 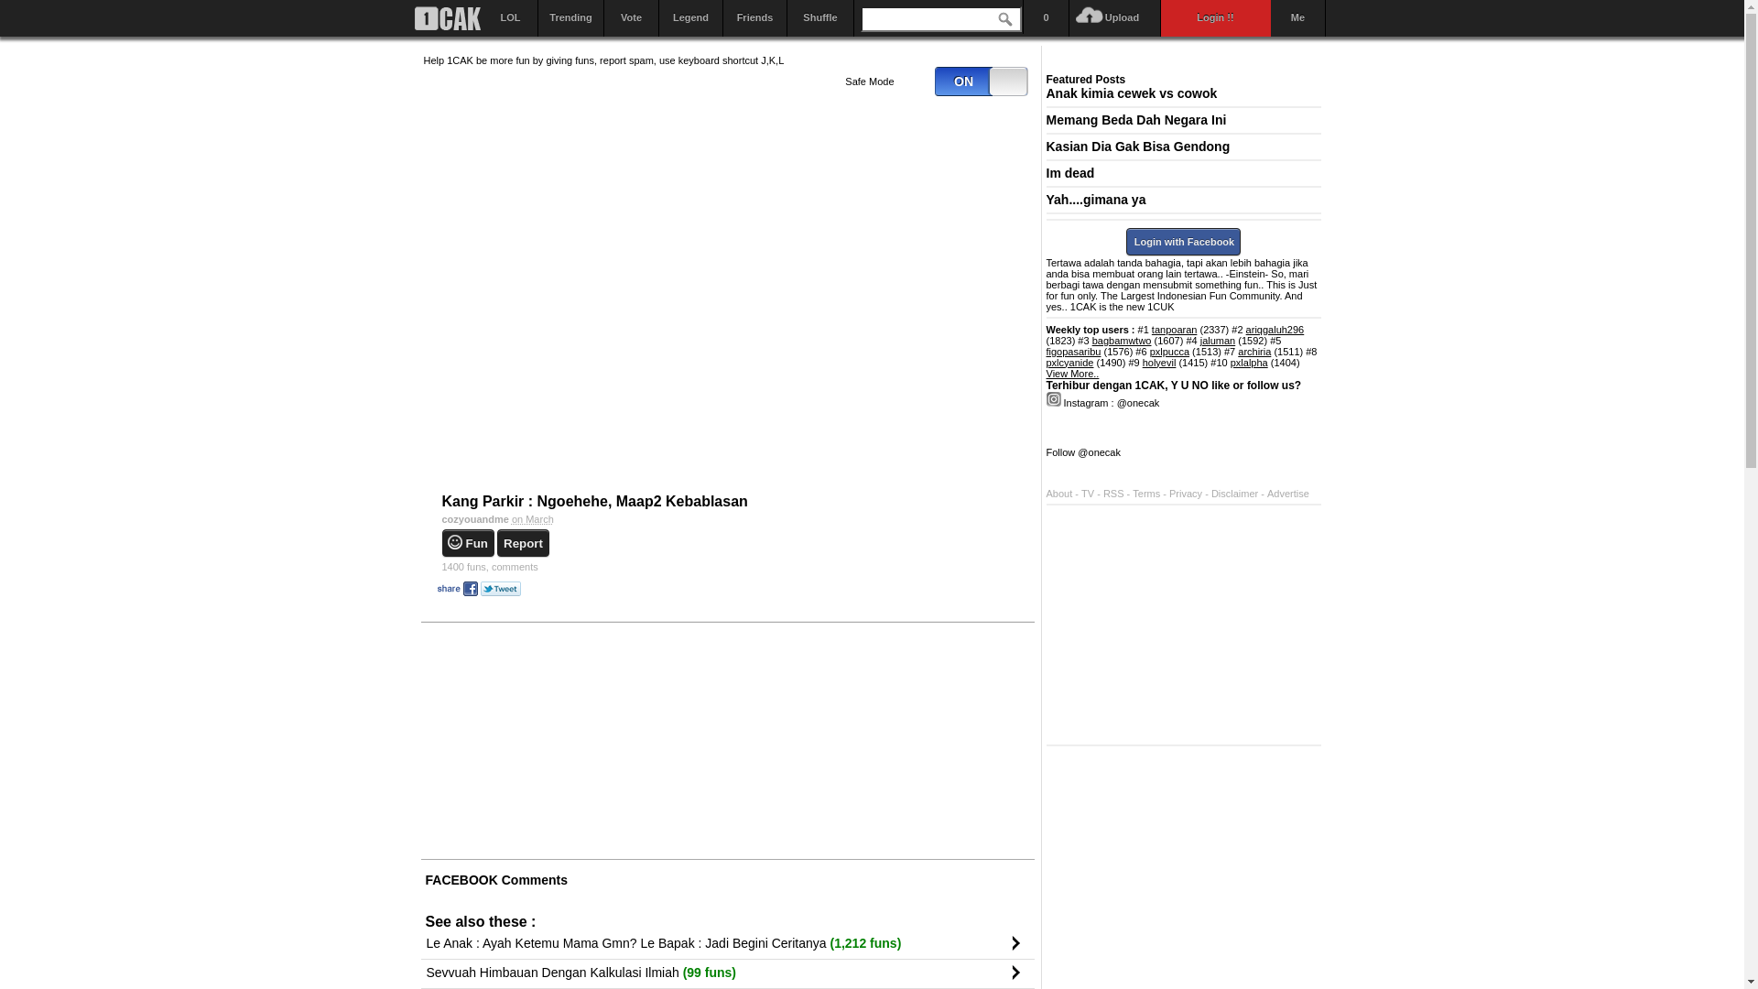 I want to click on Shuffle, so click(x=820, y=18).